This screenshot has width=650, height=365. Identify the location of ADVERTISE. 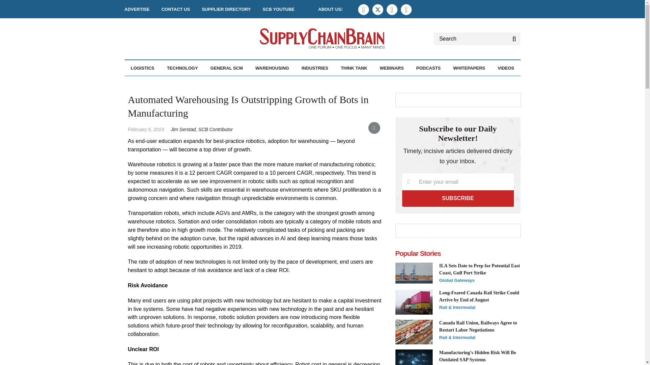
(137, 9).